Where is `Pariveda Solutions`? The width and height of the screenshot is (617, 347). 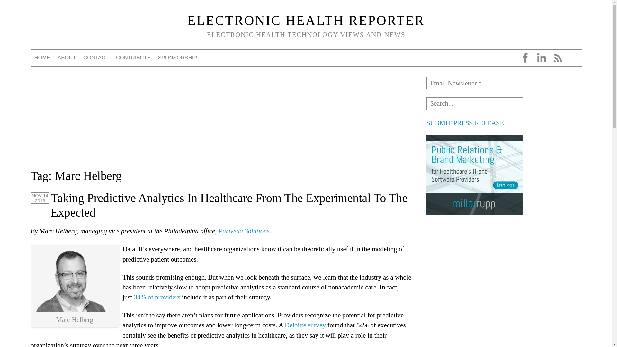 Pariveda Solutions is located at coordinates (244, 231).